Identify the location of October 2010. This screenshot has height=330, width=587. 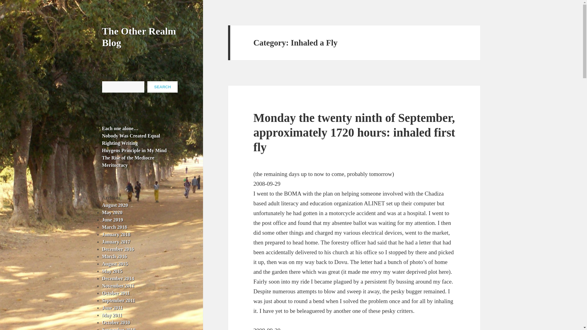
(116, 322).